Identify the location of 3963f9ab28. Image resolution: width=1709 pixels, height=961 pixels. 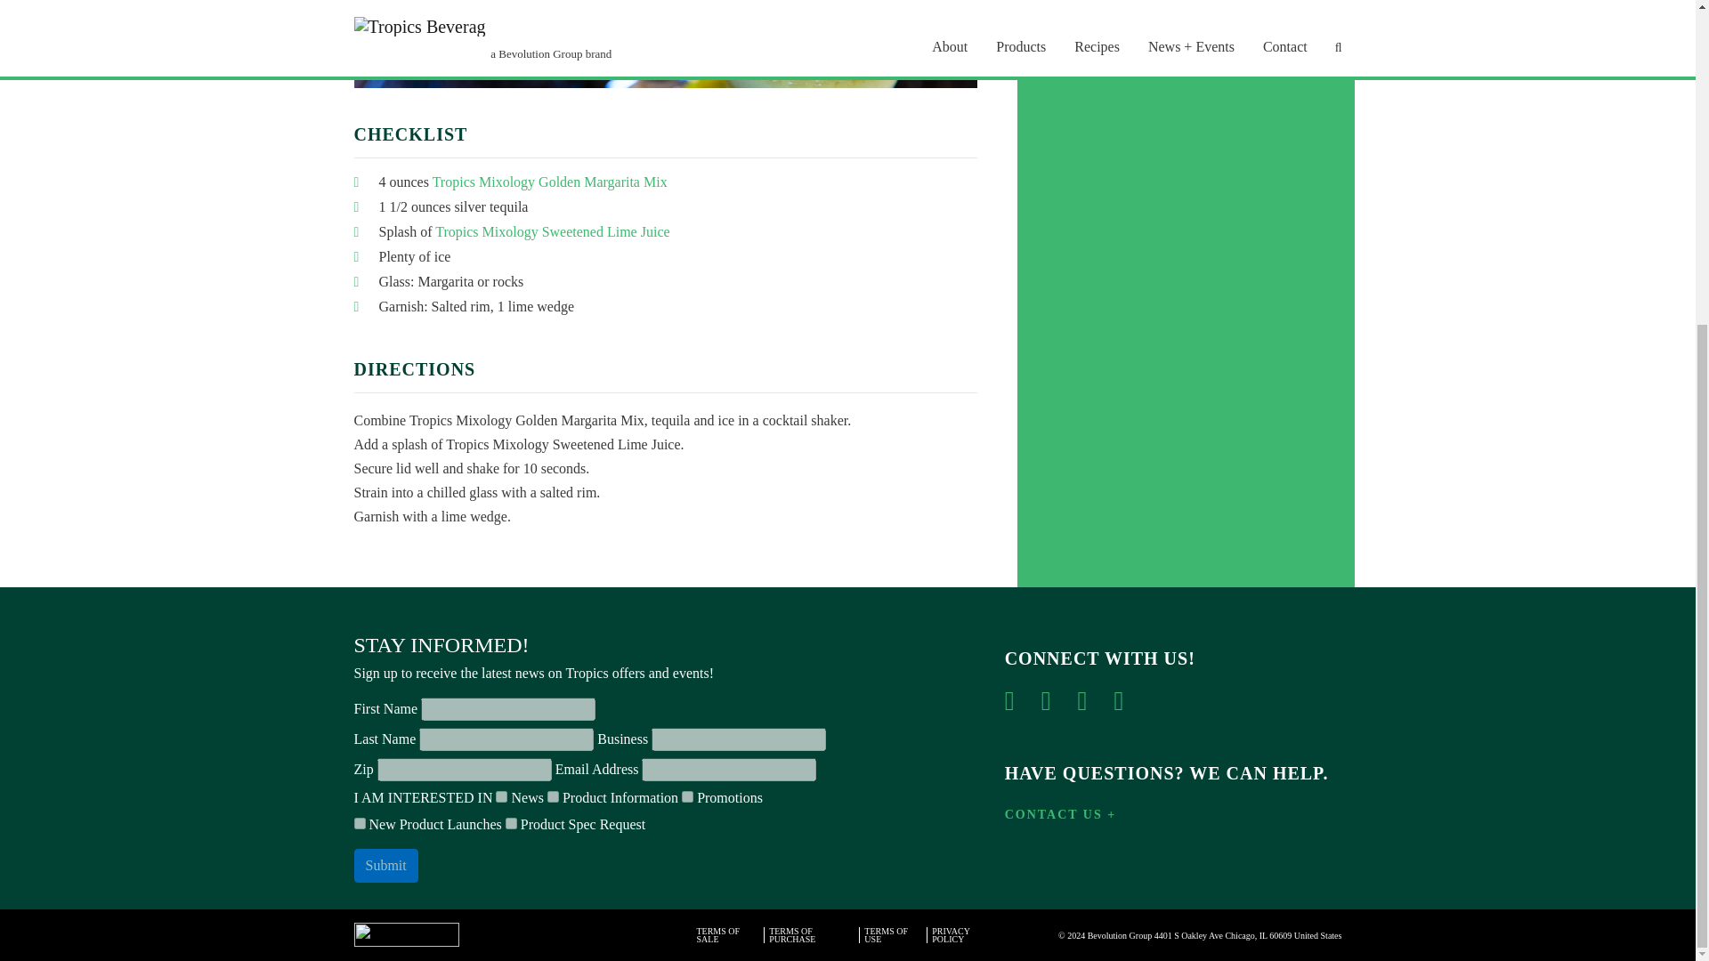
(687, 795).